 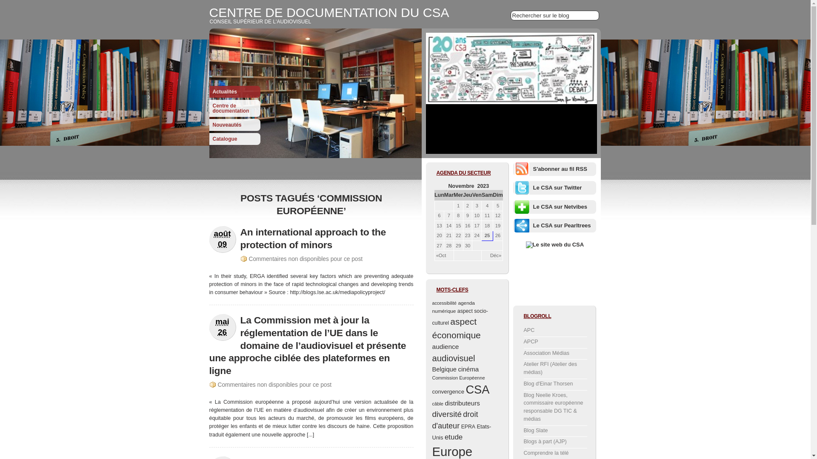 What do you see at coordinates (454, 437) in the screenshot?
I see `etude` at bounding box center [454, 437].